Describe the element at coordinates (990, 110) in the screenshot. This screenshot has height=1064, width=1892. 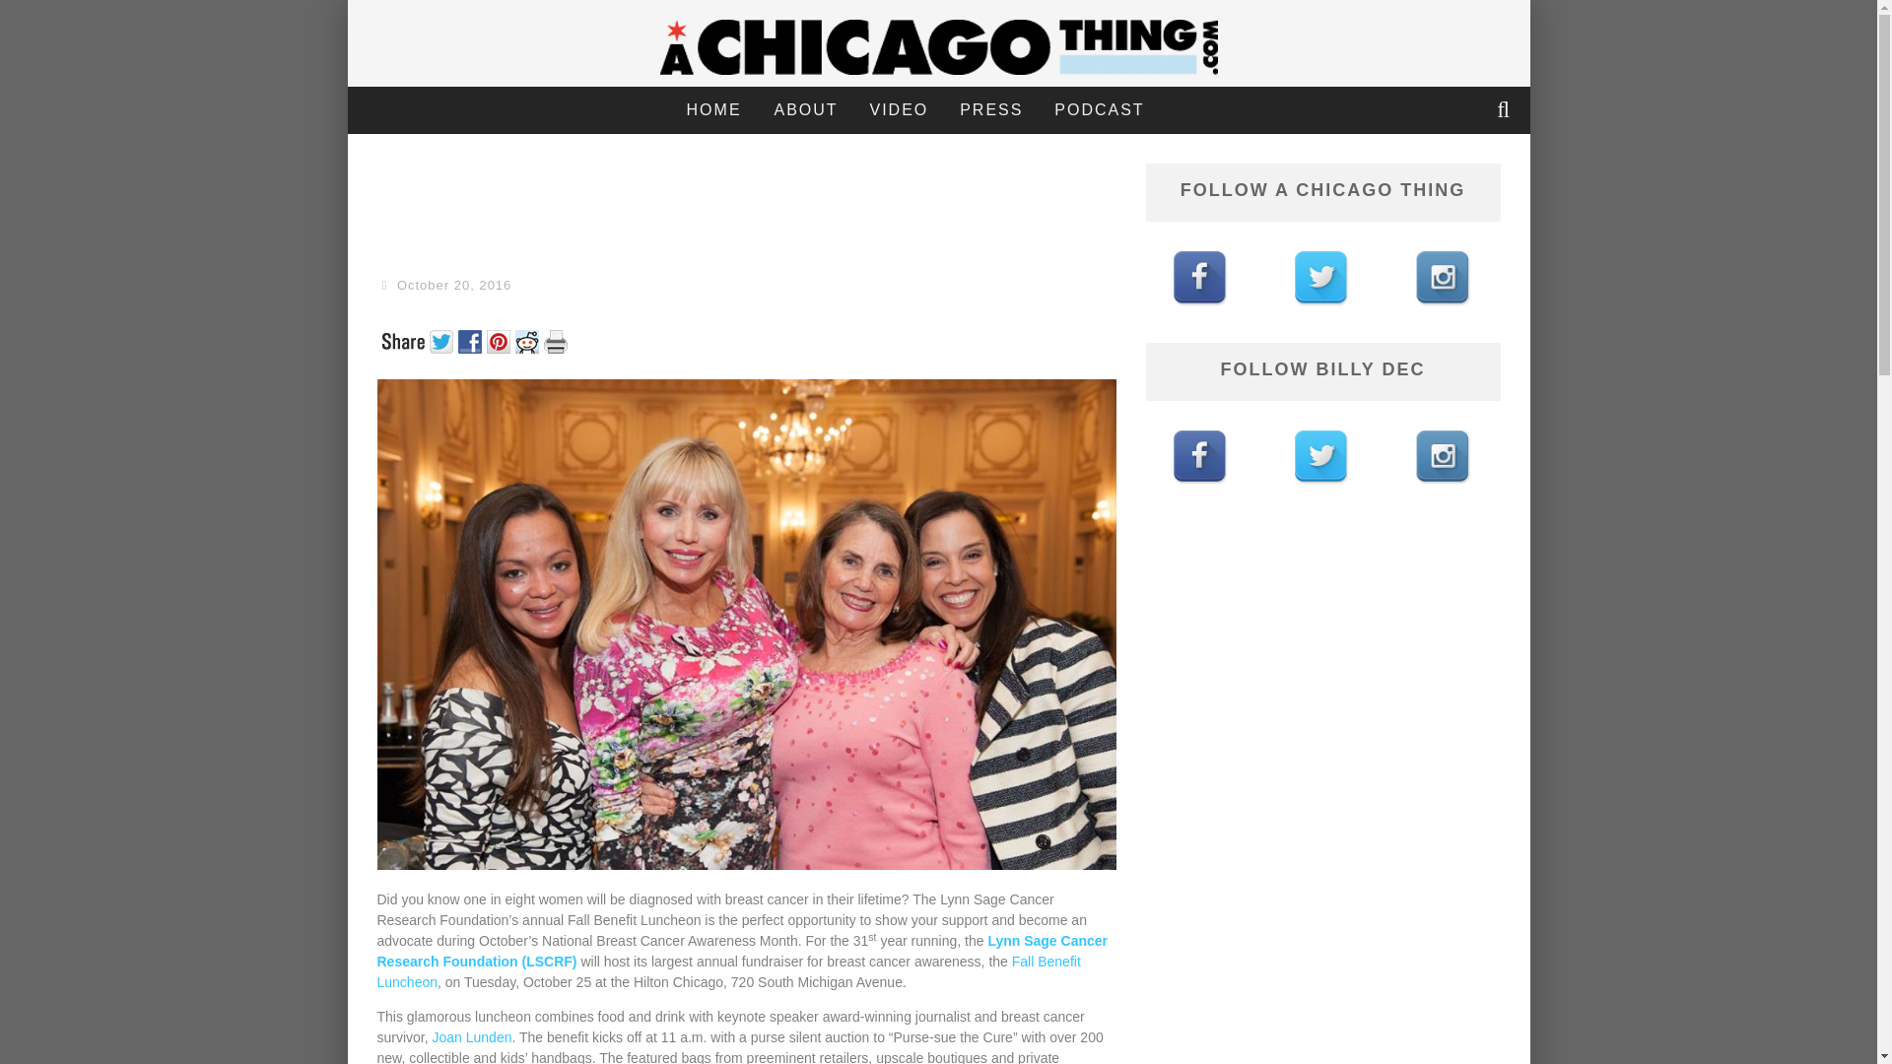
I see `PRESS` at that location.